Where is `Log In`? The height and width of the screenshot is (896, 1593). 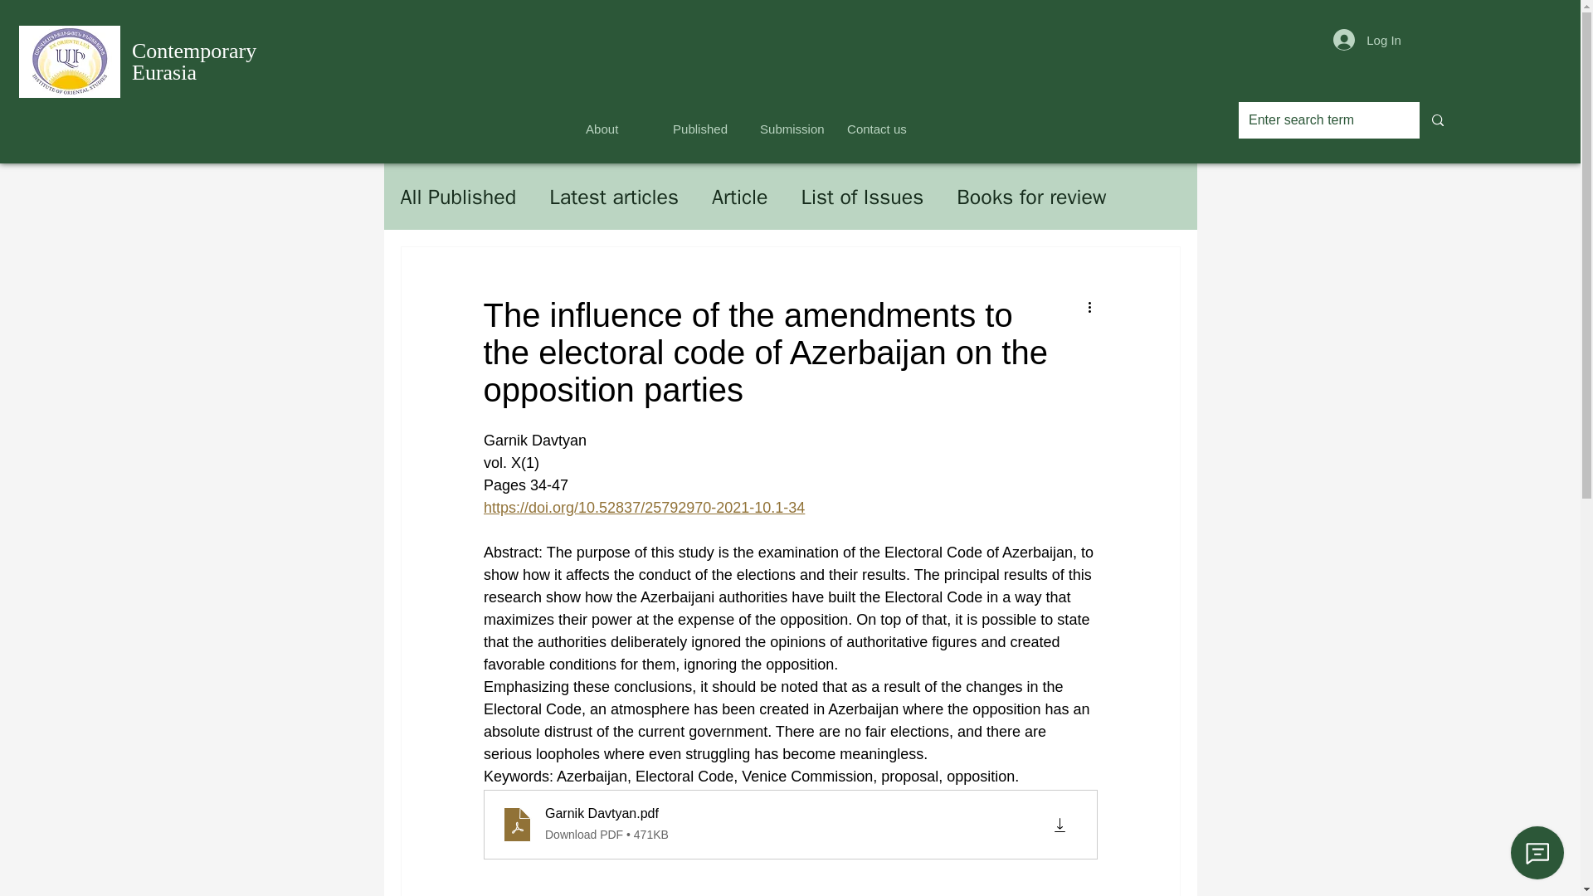 Log In is located at coordinates (1030, 196).